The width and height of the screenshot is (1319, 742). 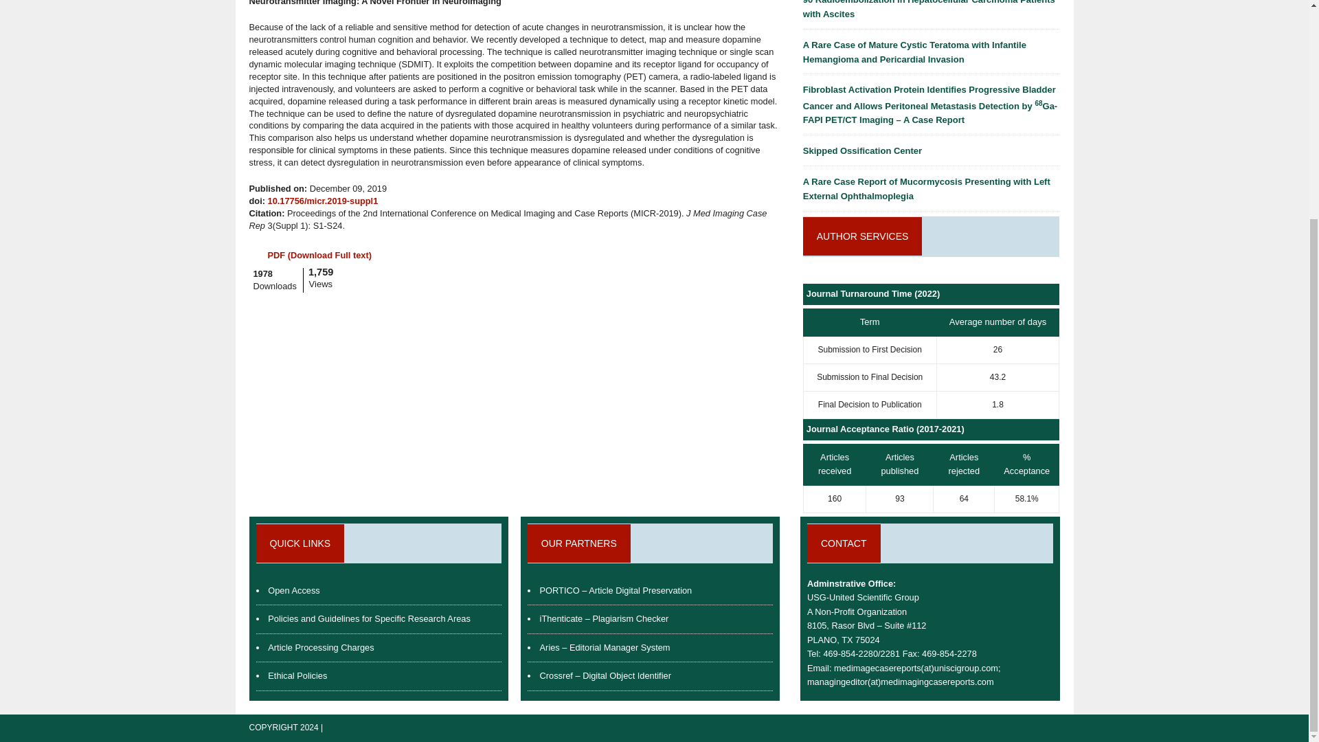 What do you see at coordinates (293, 591) in the screenshot?
I see `Open Access` at bounding box center [293, 591].